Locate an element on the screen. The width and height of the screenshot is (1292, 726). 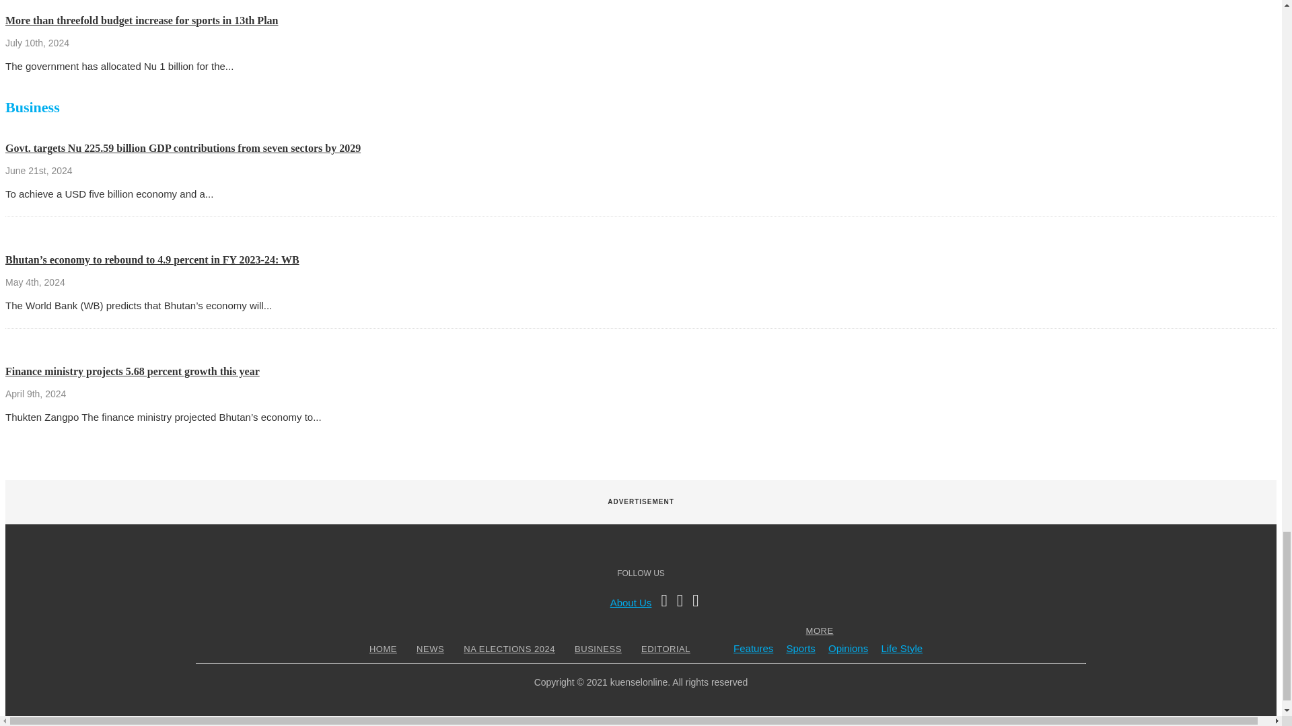
More than threefold budget increase for sports in 13th Plan is located at coordinates (141, 20).